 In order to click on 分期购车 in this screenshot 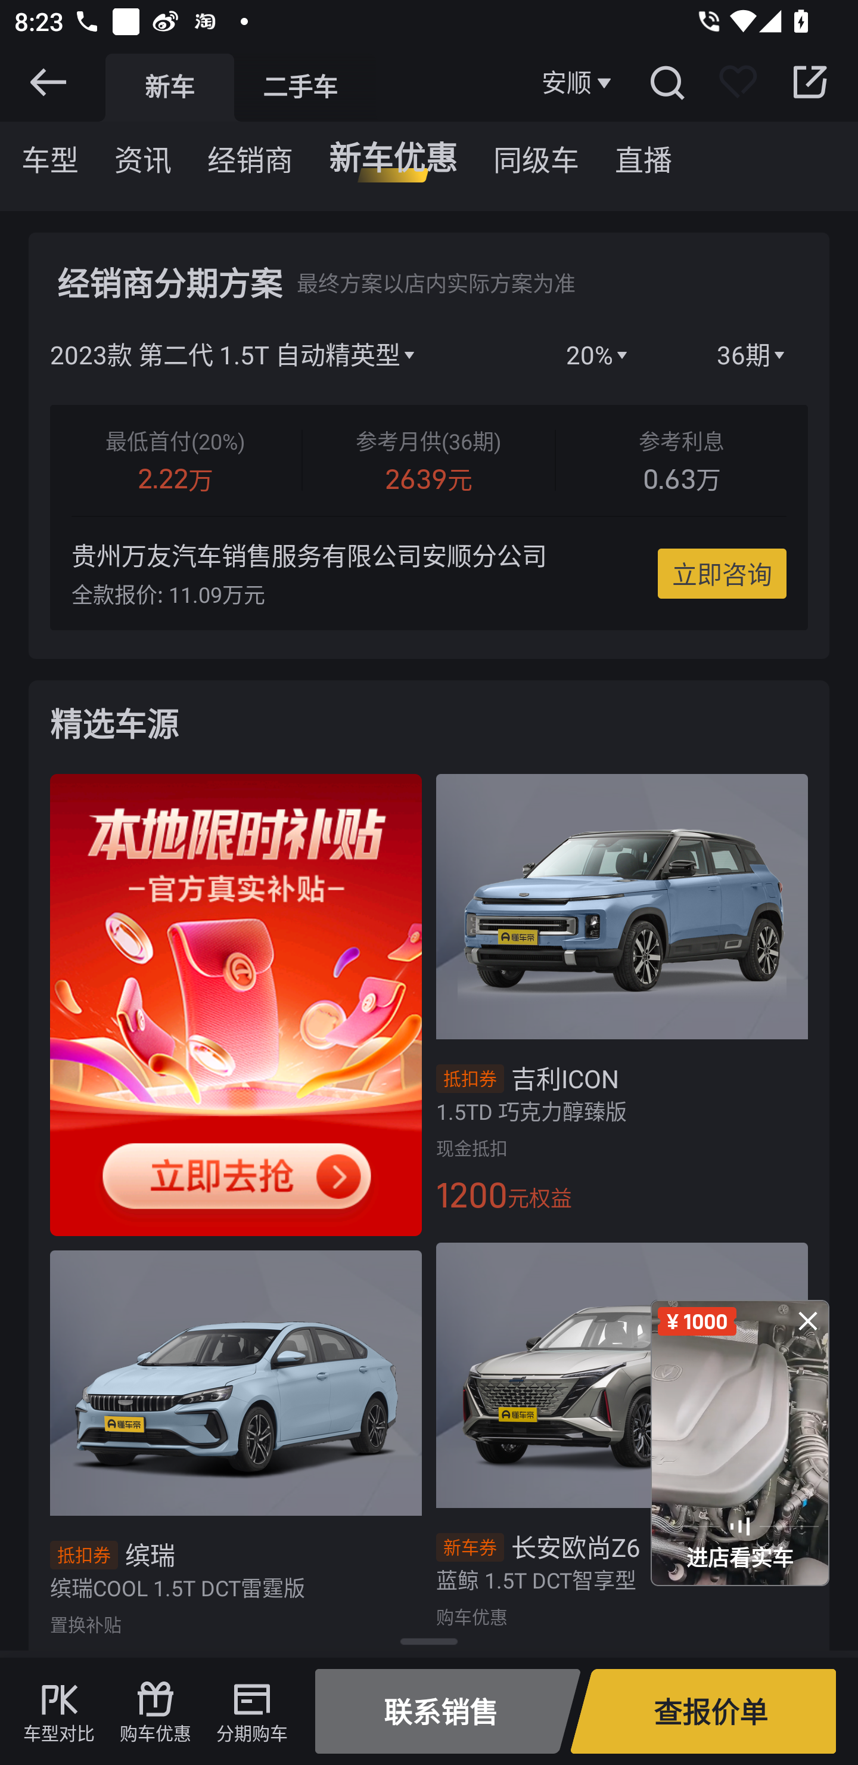, I will do `click(251, 1711)`.